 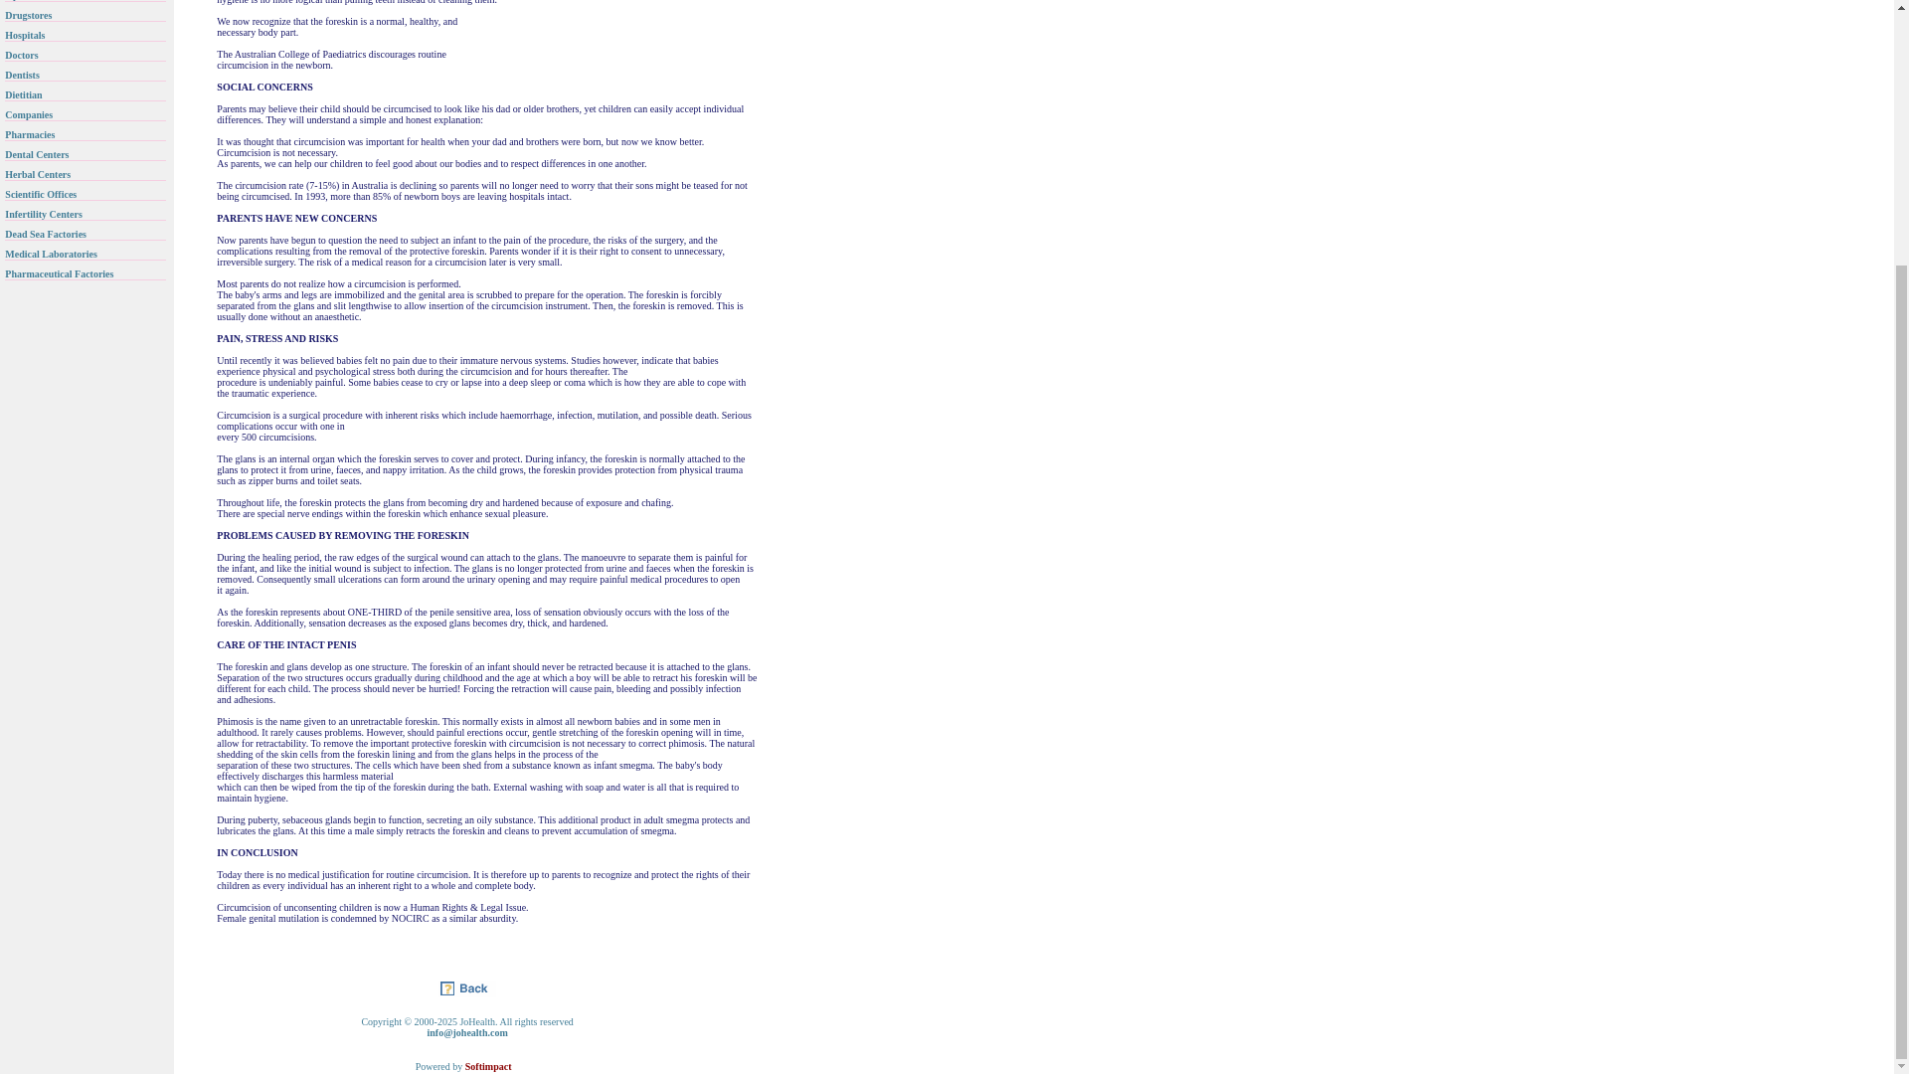 I want to click on Dietitian, so click(x=24, y=92).